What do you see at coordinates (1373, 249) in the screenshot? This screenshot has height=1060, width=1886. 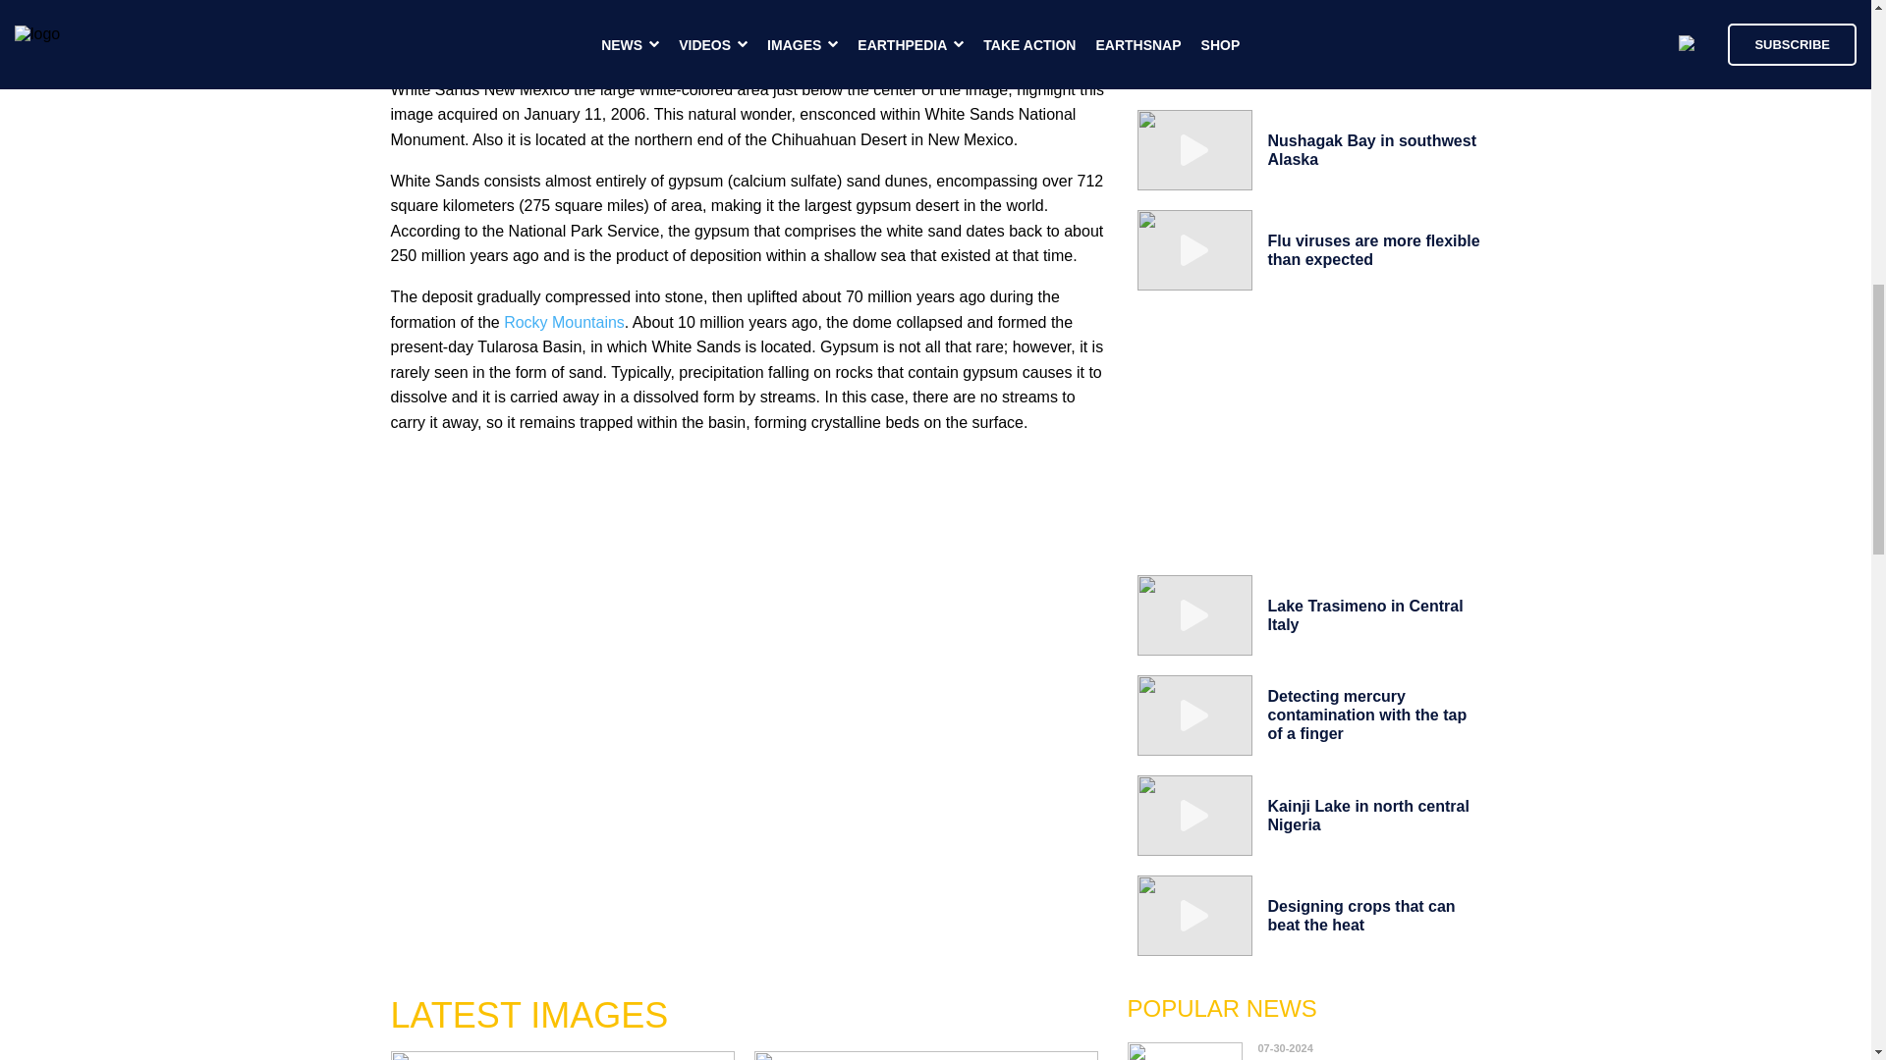 I see `Flu viruses are more flexible than expected` at bounding box center [1373, 249].